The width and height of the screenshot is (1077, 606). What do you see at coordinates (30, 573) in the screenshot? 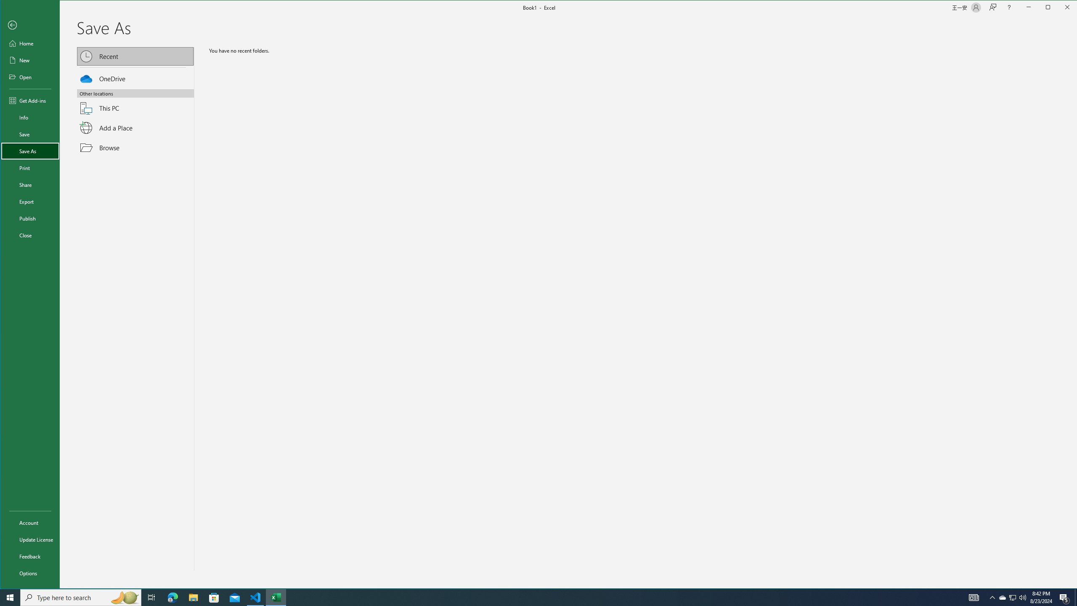
I see `This PC` at bounding box center [30, 573].